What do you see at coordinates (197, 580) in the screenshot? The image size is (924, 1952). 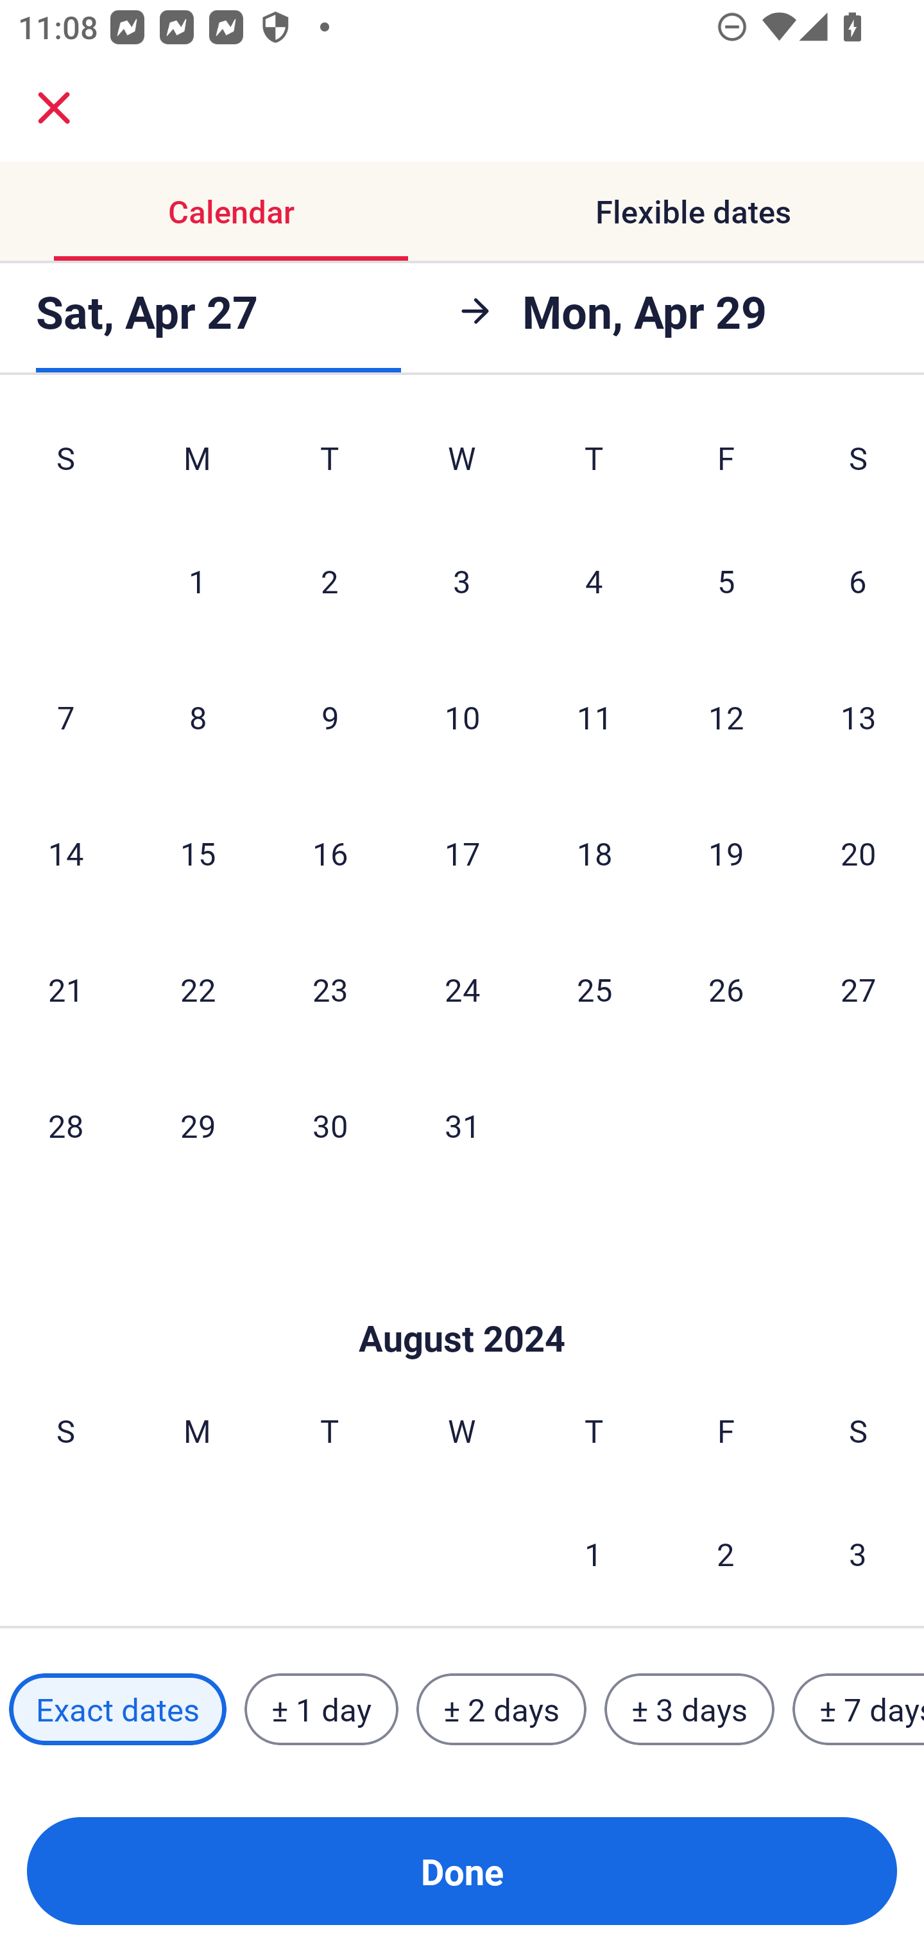 I see `1 Monday, July 1, 2024` at bounding box center [197, 580].